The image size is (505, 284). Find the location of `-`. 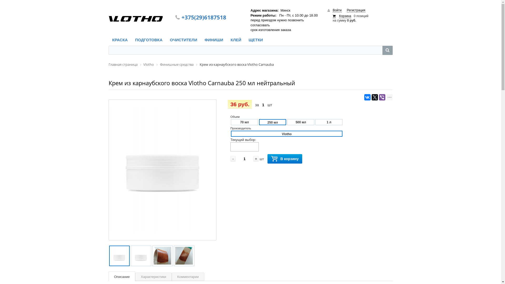

- is located at coordinates (233, 159).